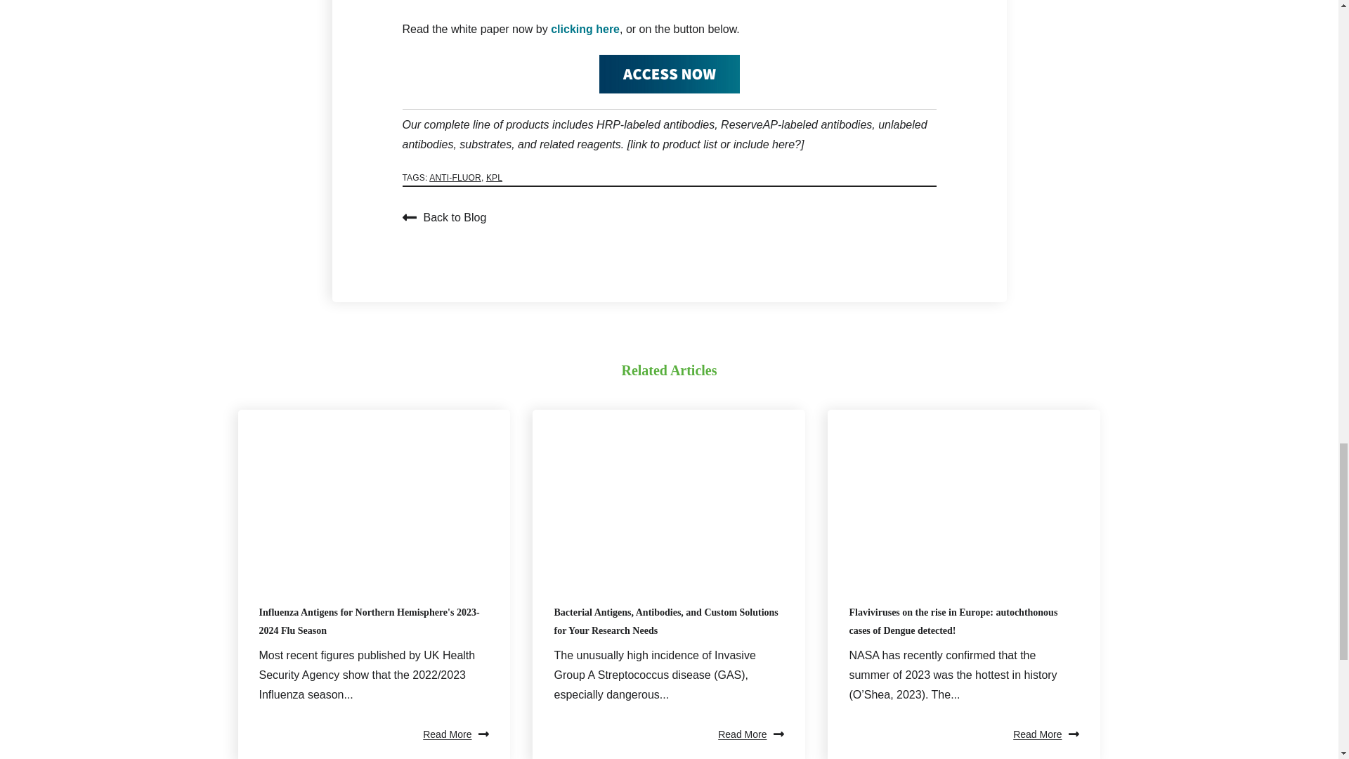 The height and width of the screenshot is (759, 1349). What do you see at coordinates (750, 734) in the screenshot?
I see `Read More` at bounding box center [750, 734].